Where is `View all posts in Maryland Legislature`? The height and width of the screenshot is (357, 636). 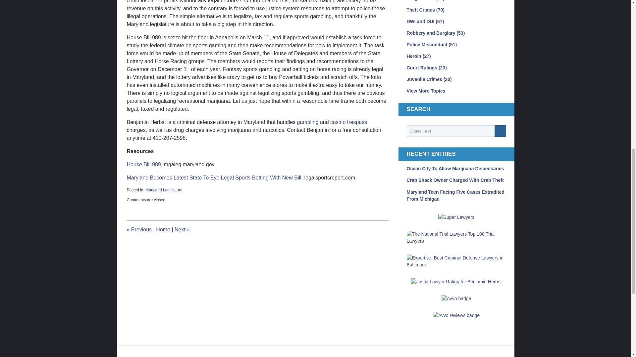 View all posts in Maryland Legislature is located at coordinates (164, 190).